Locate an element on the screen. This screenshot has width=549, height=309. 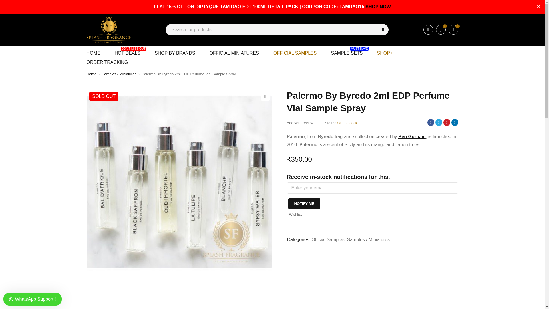
SHOP NOW is located at coordinates (294, 214).